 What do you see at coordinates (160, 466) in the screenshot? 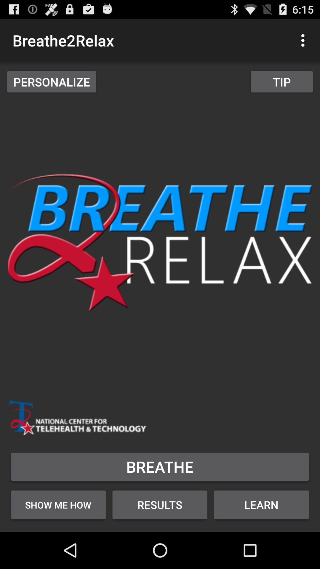
I see `jump to breathe item` at bounding box center [160, 466].